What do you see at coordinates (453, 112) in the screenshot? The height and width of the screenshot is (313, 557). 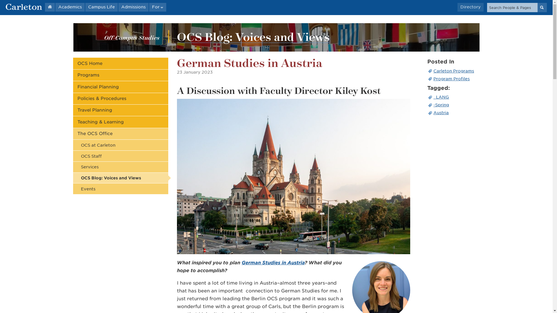 I see `Austria` at bounding box center [453, 112].